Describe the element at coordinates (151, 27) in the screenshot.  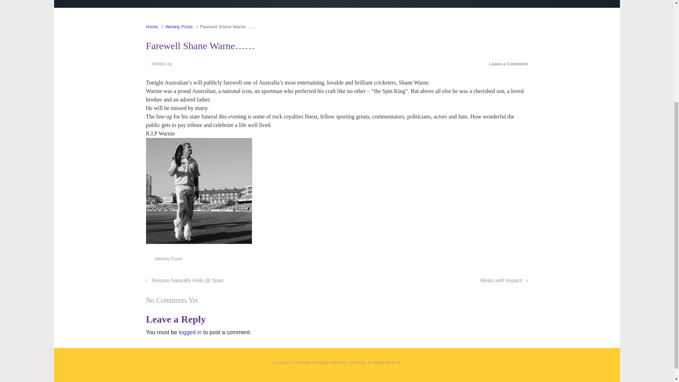
I see `Home` at that location.